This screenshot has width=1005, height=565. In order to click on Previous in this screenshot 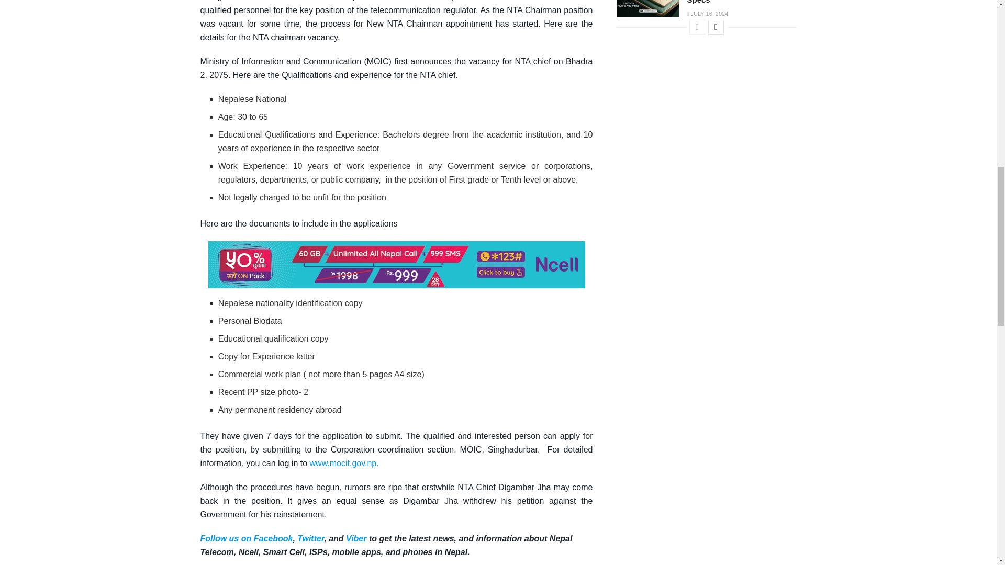, I will do `click(697, 27)`.